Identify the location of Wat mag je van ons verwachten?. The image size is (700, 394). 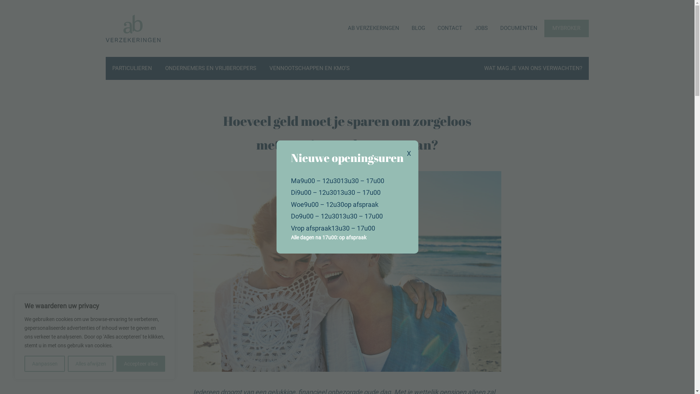
(108, 231).